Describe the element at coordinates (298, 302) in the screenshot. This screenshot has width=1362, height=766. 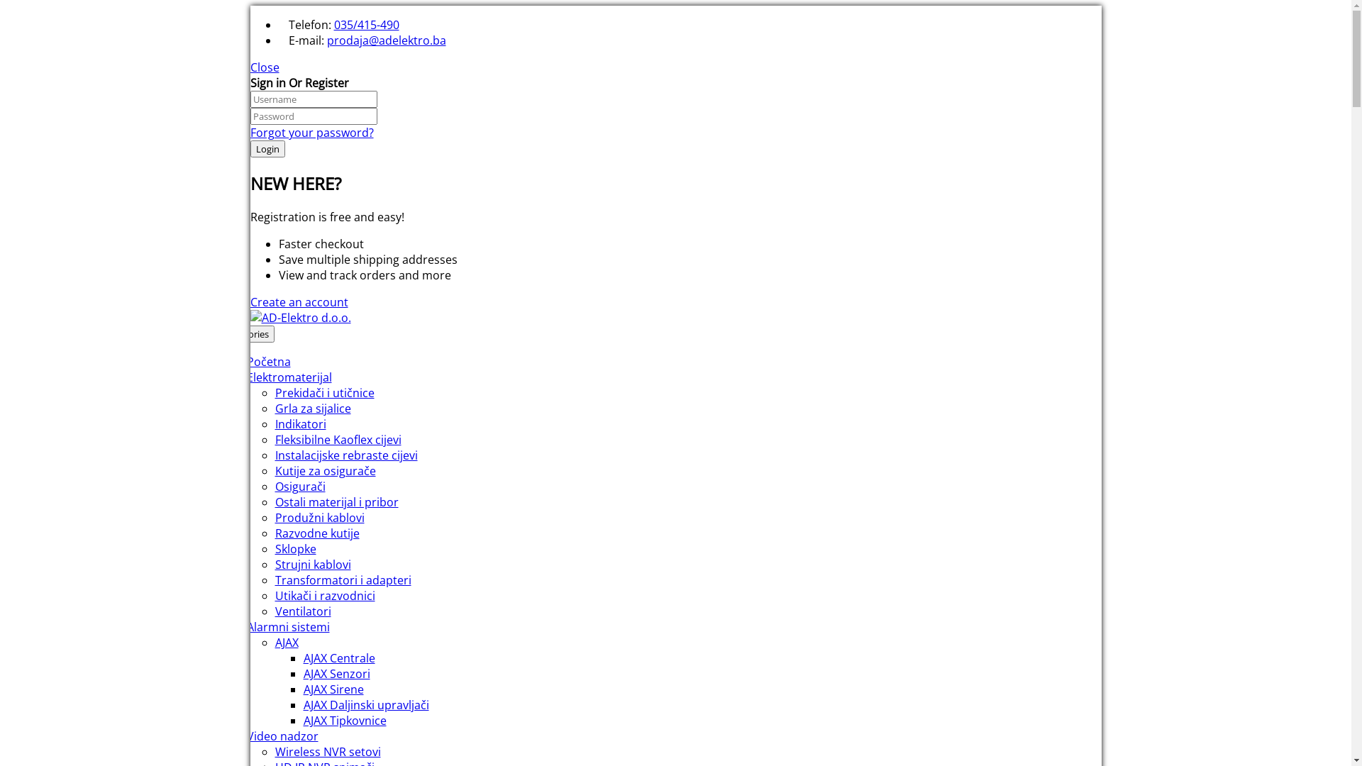
I see `Create an account` at that location.